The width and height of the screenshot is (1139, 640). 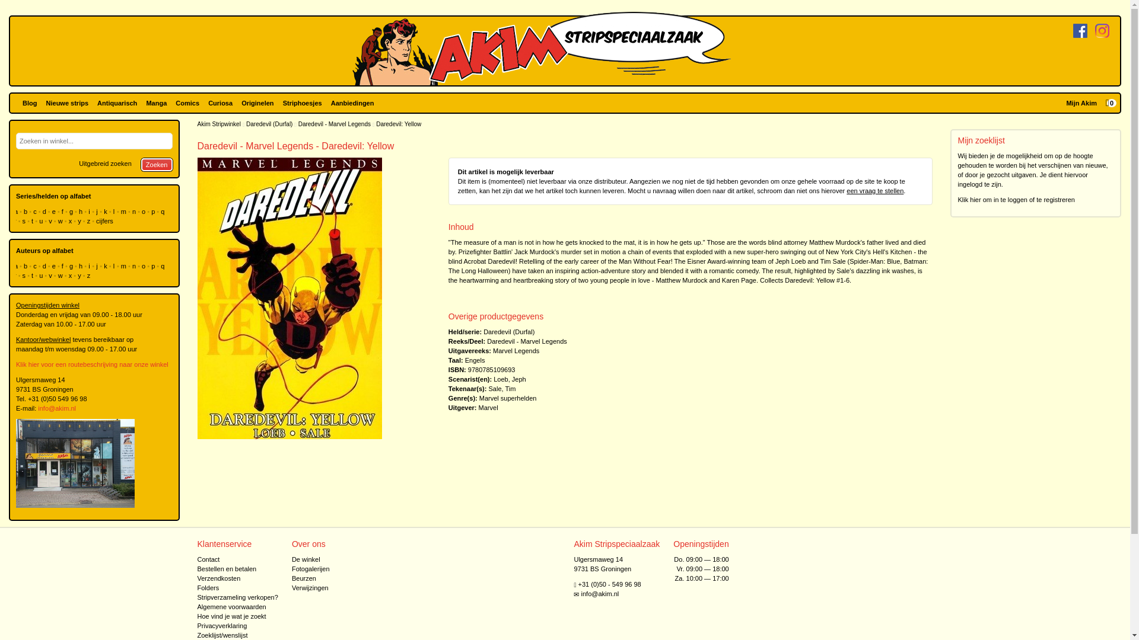 I want to click on Originelen, so click(x=257, y=103).